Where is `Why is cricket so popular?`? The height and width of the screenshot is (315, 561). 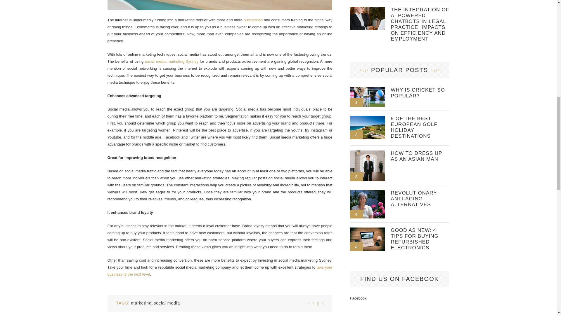 Why is cricket so popular? is located at coordinates (420, 93).